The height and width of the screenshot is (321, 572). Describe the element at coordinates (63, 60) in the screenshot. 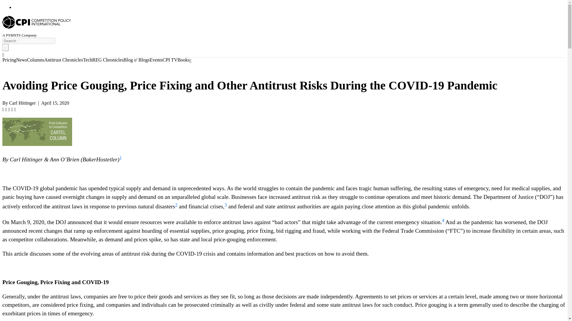

I see `Antitrust Chronicles` at that location.